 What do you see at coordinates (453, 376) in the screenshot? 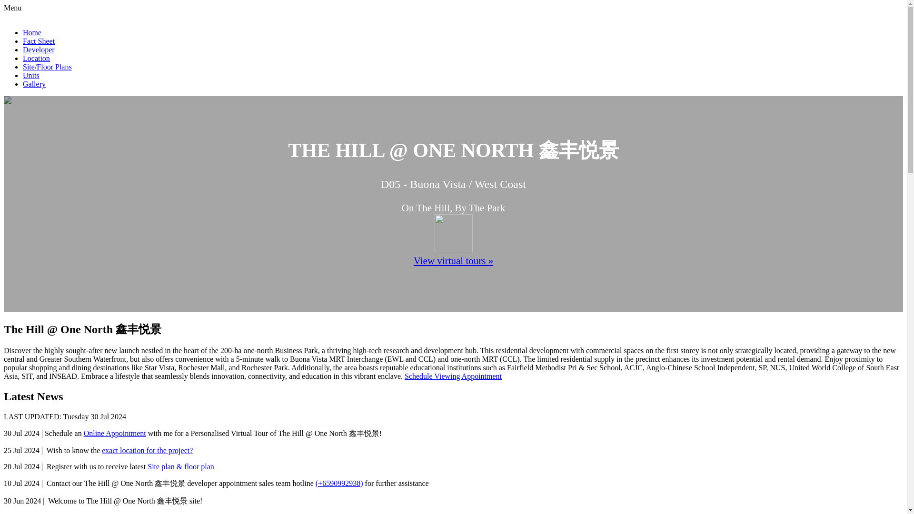
I see `Schedule Viewing Appointment` at bounding box center [453, 376].